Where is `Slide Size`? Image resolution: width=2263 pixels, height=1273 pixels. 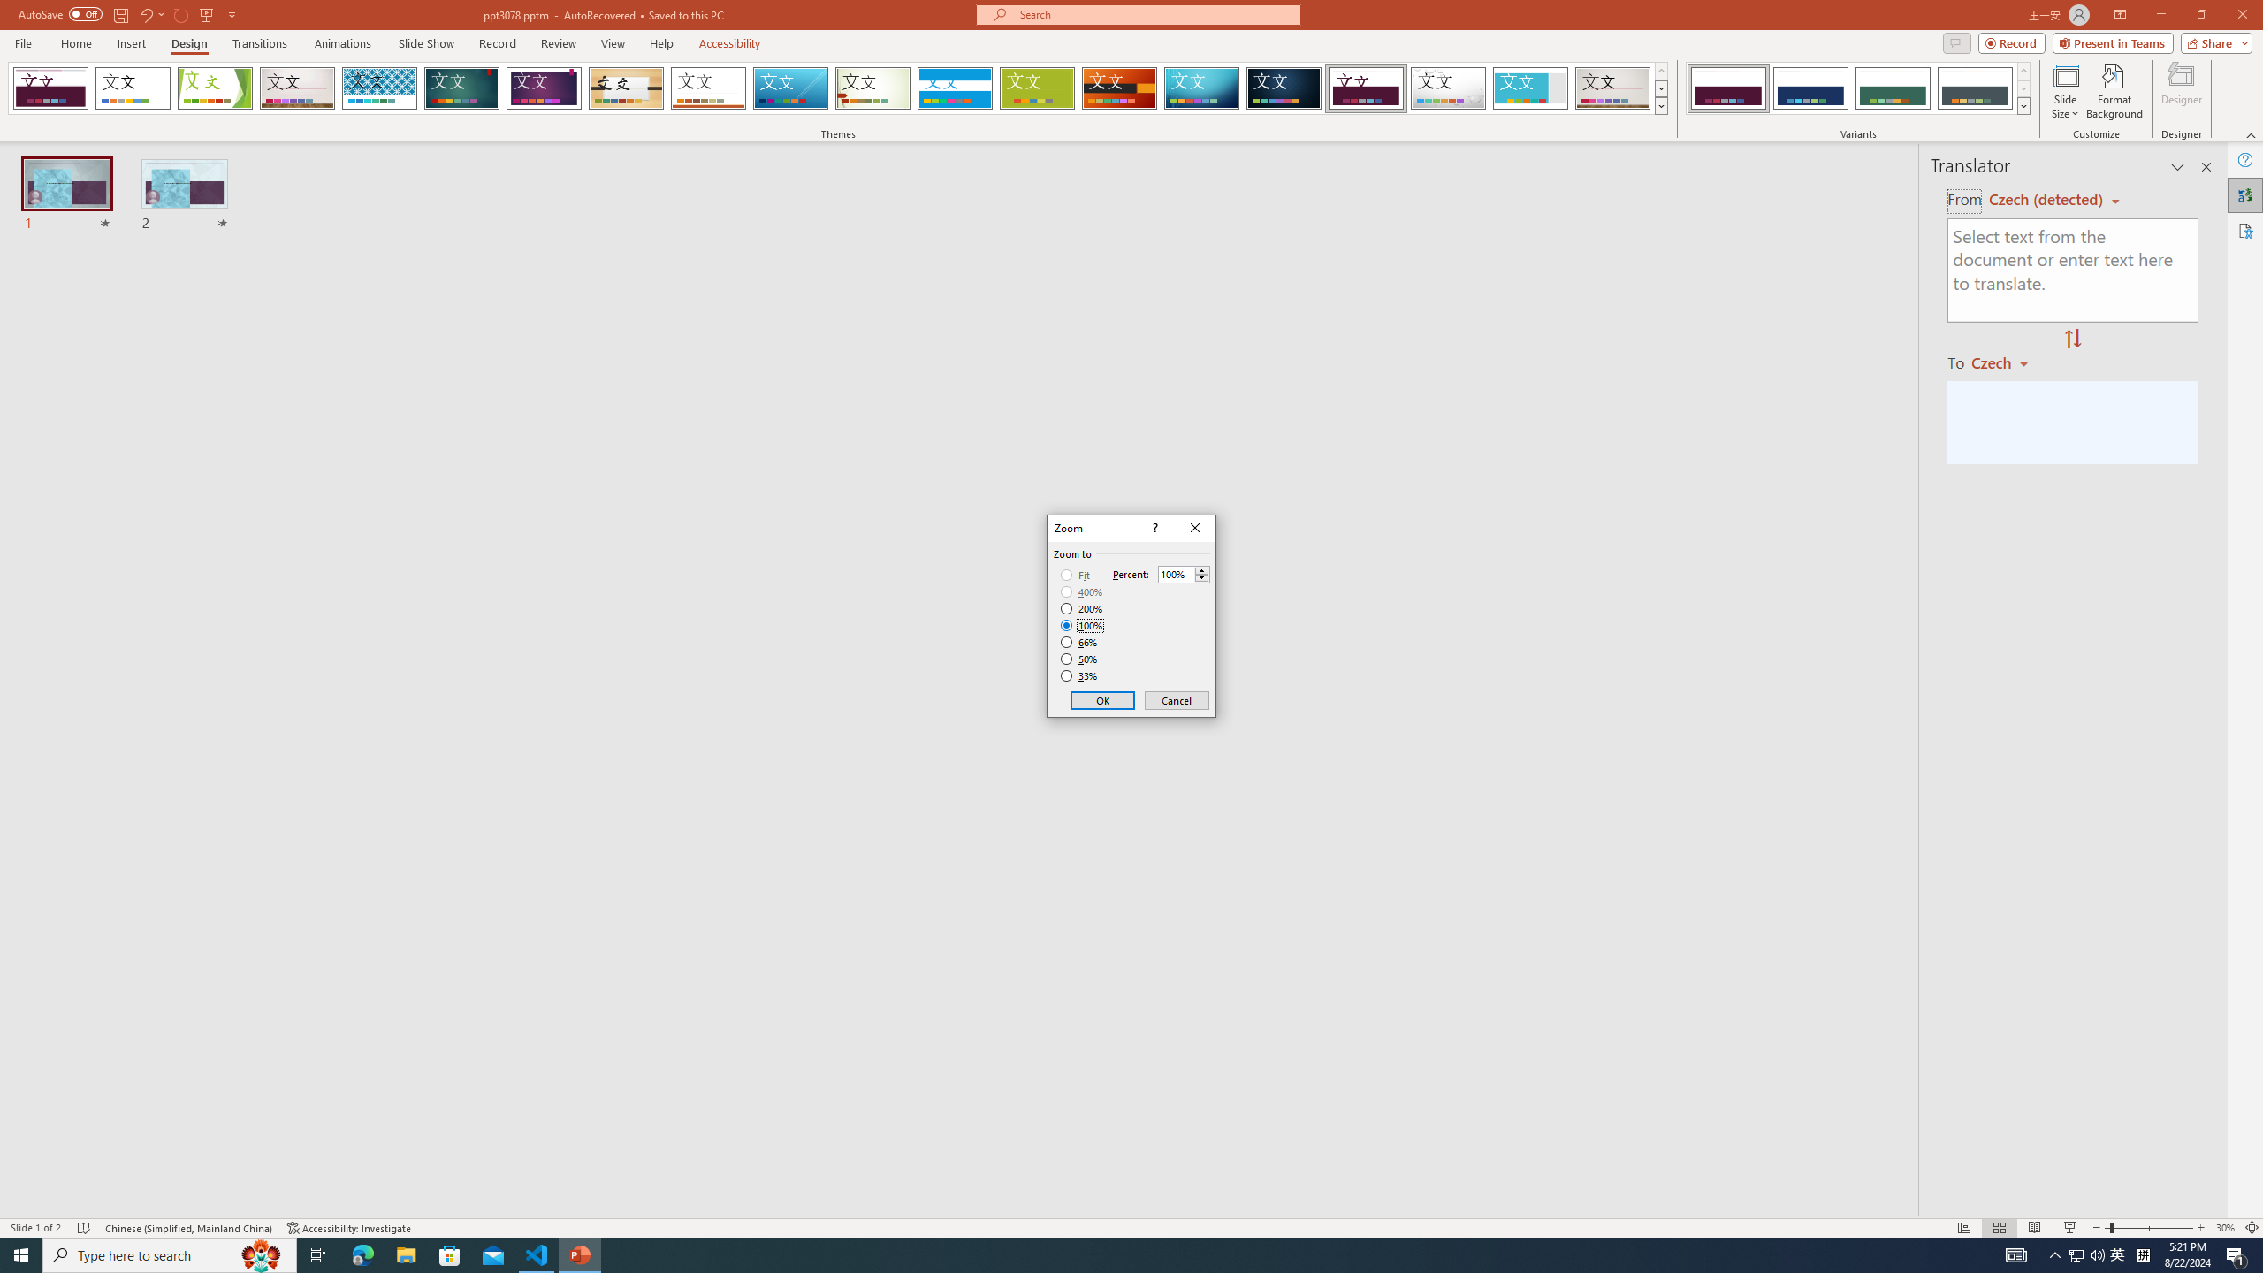
Slide Size is located at coordinates (2118, 1255).